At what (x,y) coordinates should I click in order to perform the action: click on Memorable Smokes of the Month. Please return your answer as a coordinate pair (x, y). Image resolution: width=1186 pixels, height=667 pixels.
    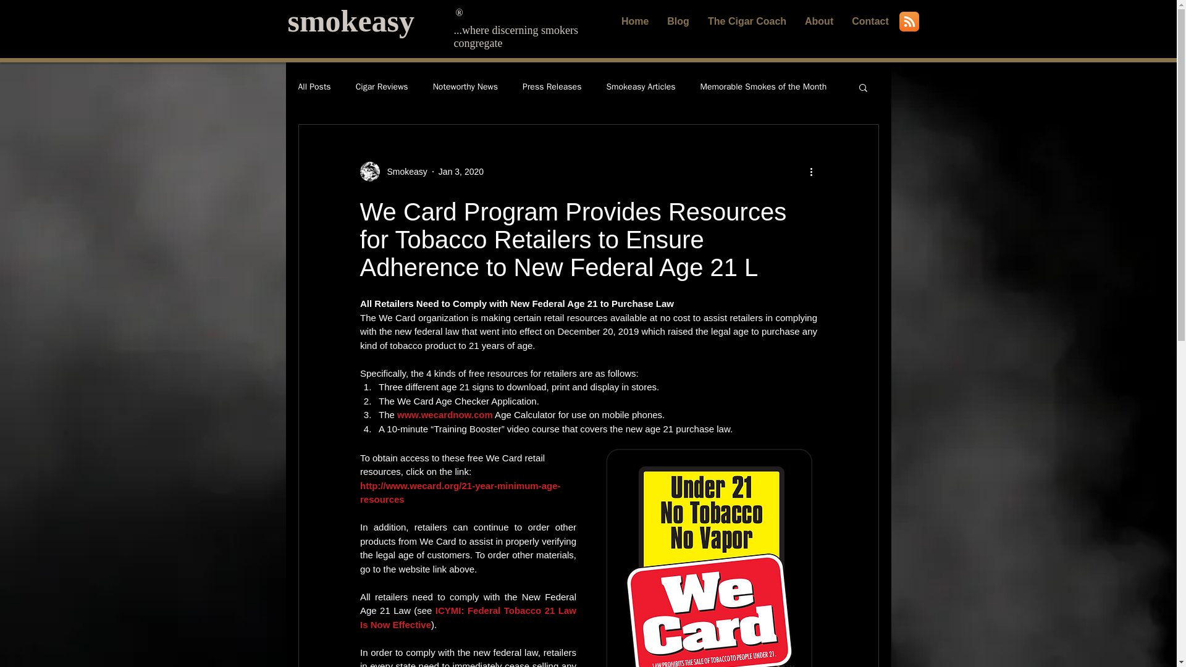
    Looking at the image, I should click on (763, 86).